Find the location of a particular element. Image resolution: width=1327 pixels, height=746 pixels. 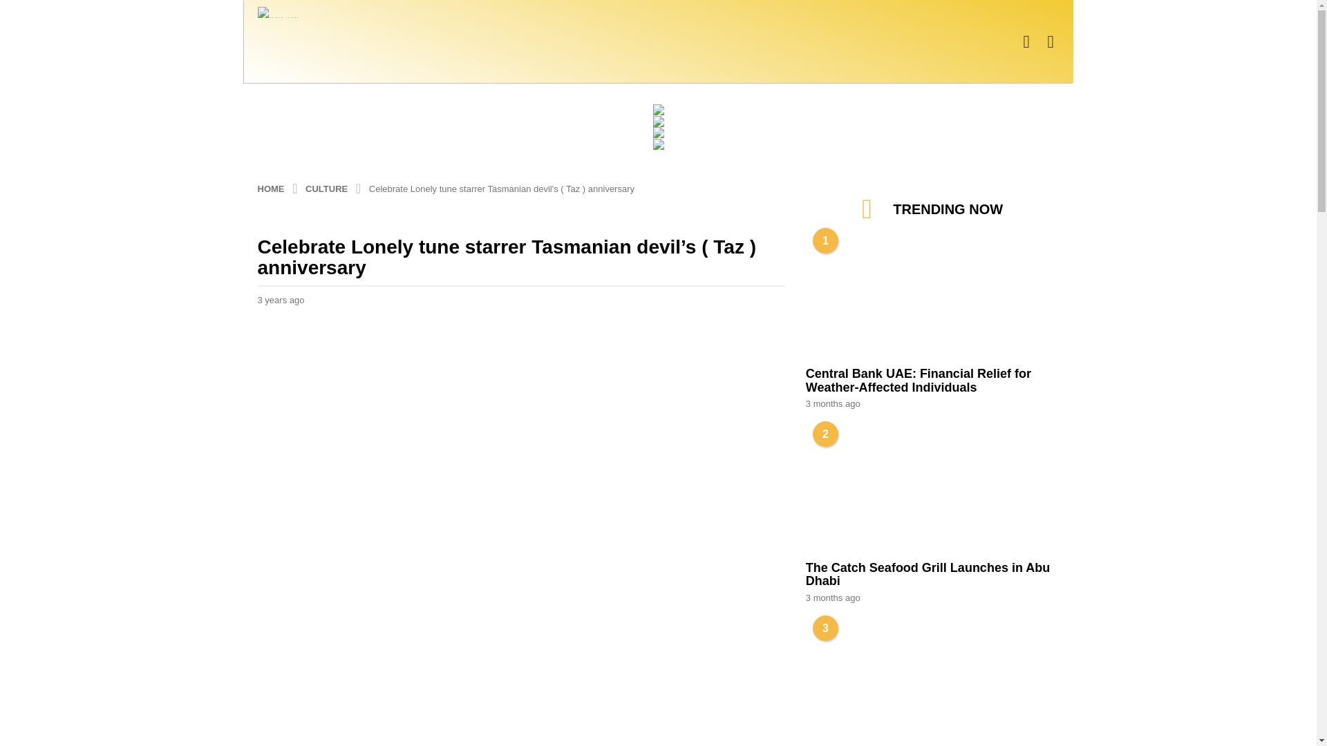

The Catch Seafood Grill Launches in Abu Dhabi is located at coordinates (932, 490).